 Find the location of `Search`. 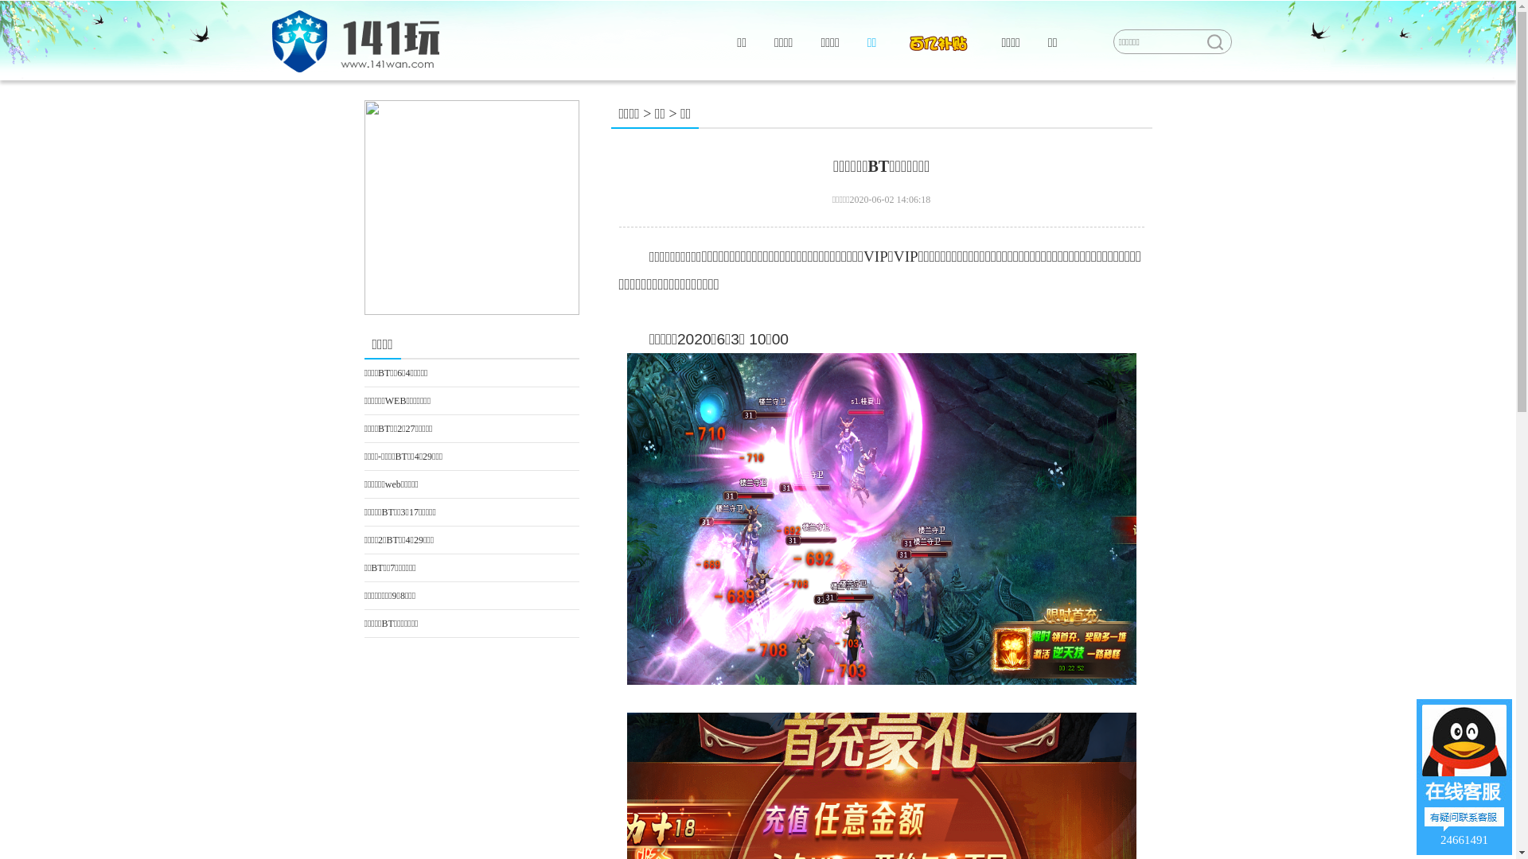

Search is located at coordinates (1214, 42).